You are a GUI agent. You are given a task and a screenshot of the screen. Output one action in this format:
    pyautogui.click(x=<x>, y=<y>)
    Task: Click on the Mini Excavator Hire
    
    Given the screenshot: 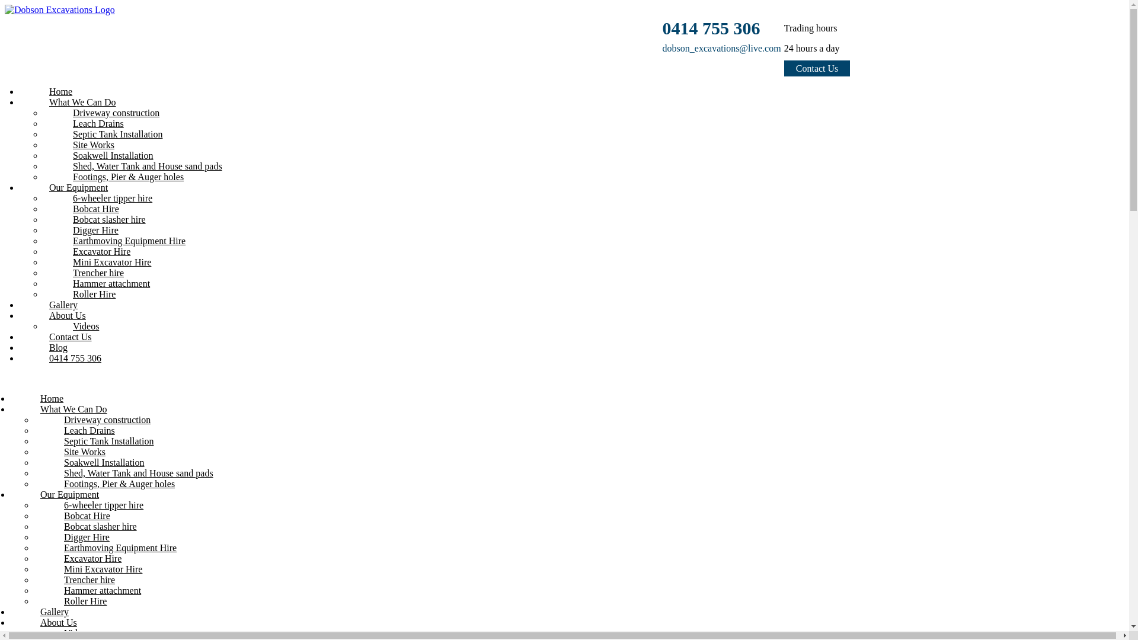 What is the action you would take?
    pyautogui.click(x=98, y=563)
    